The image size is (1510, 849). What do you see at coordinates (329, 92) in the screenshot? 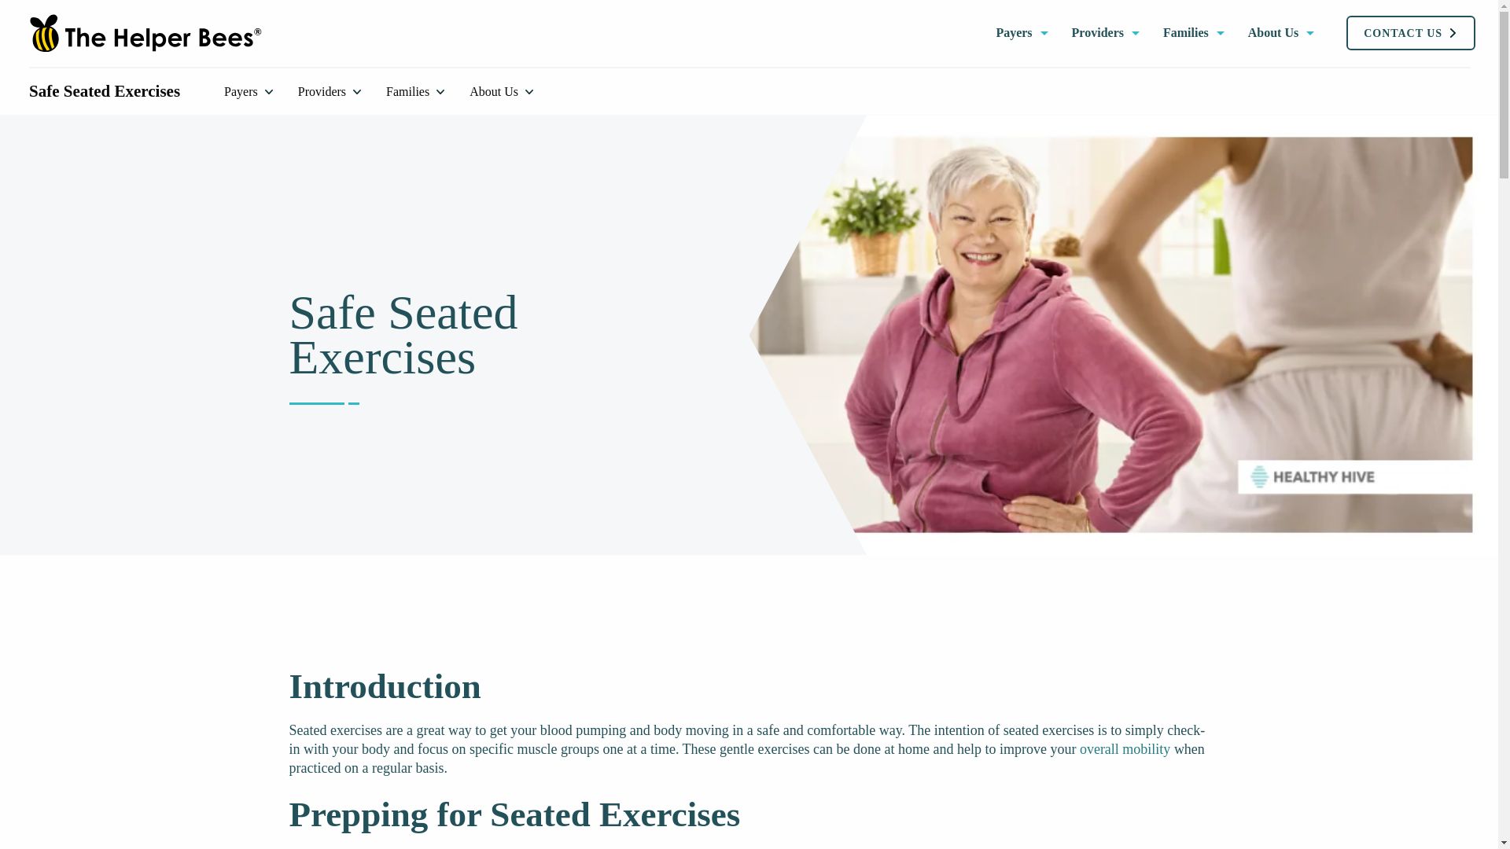
I see `Providers` at bounding box center [329, 92].